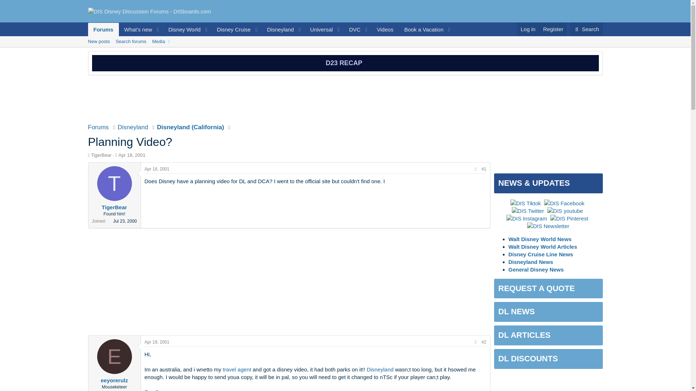  What do you see at coordinates (278, 29) in the screenshot?
I see `Disneyland` at bounding box center [278, 29].